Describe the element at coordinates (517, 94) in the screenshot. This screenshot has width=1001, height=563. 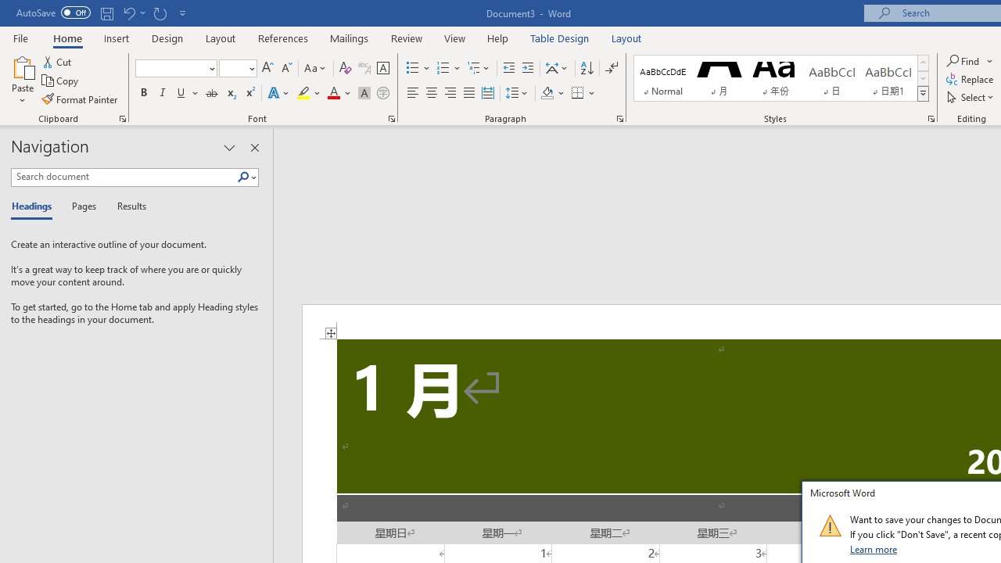
I see `Line and Paragraph Spacing` at that location.